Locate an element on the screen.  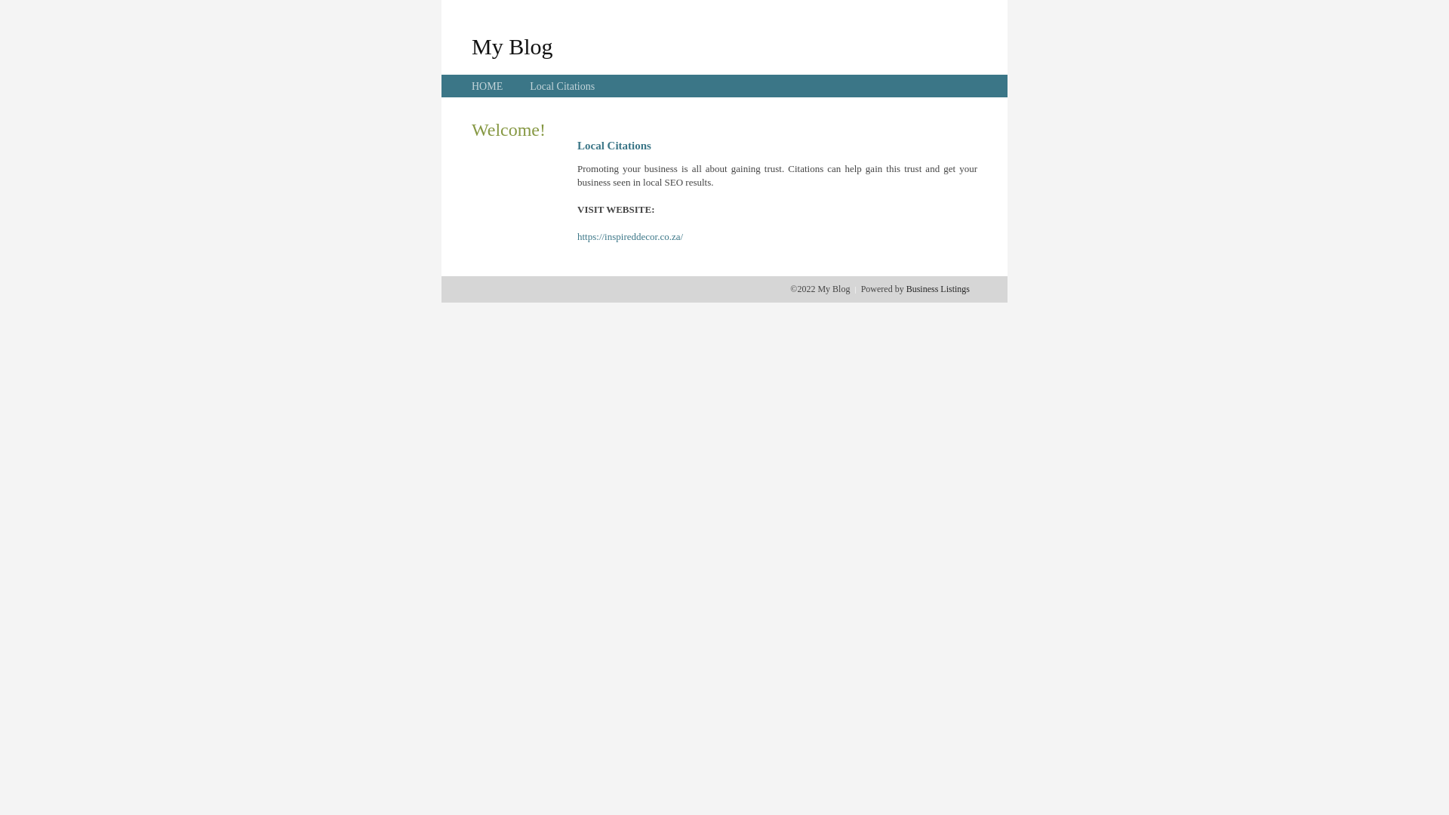
Business Listings is located at coordinates (938, 289).